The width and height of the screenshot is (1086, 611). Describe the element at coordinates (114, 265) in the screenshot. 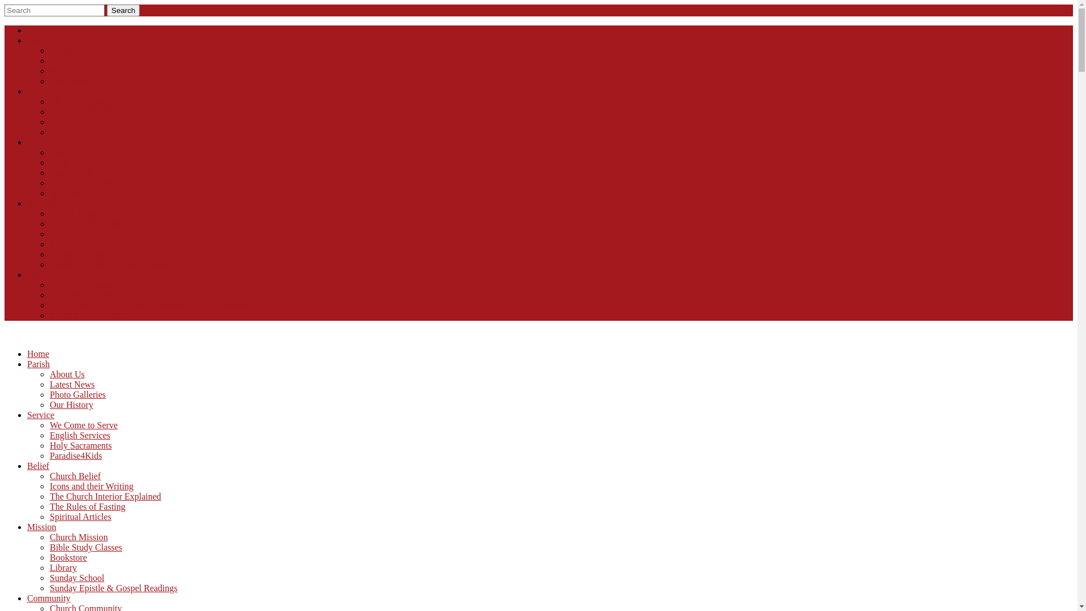

I see `Sunday Epistle & Gospel Readings` at that location.